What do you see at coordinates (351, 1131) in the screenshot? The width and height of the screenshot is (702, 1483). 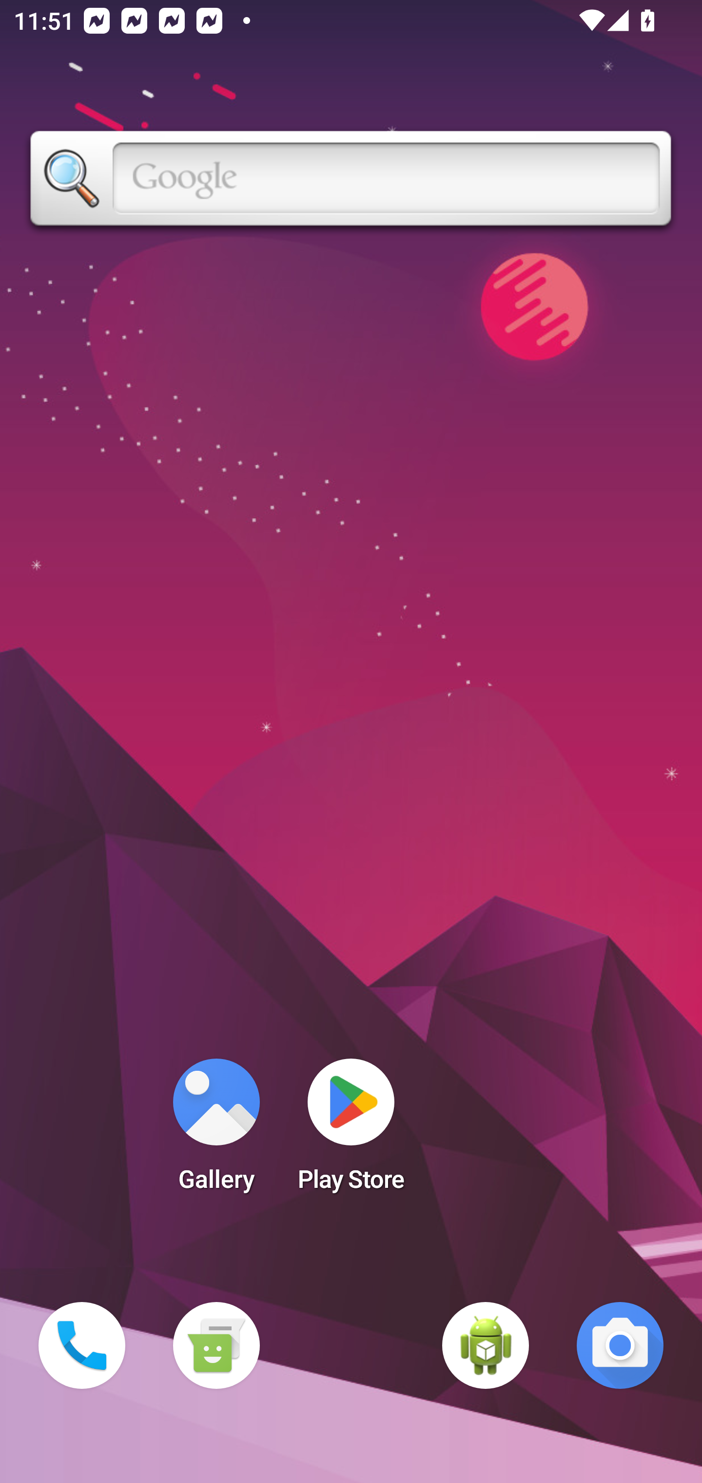 I see `Play Store` at bounding box center [351, 1131].